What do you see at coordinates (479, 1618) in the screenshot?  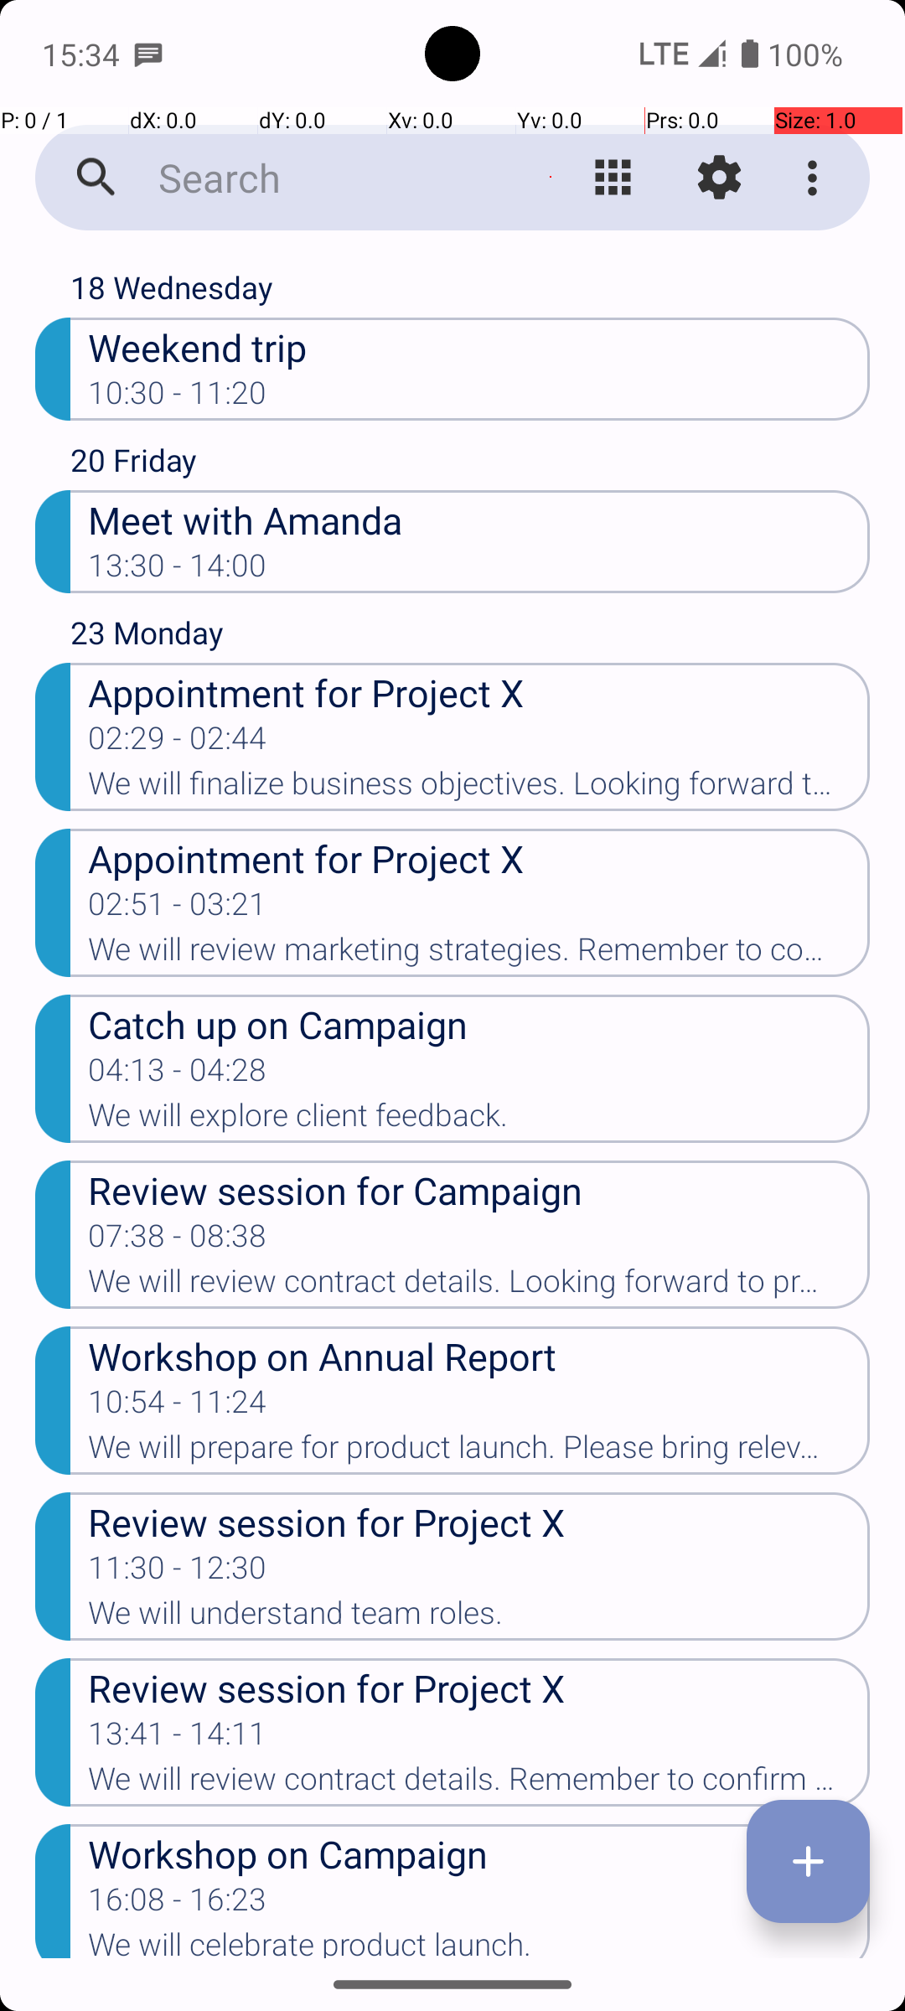 I see `We will understand team roles.` at bounding box center [479, 1618].